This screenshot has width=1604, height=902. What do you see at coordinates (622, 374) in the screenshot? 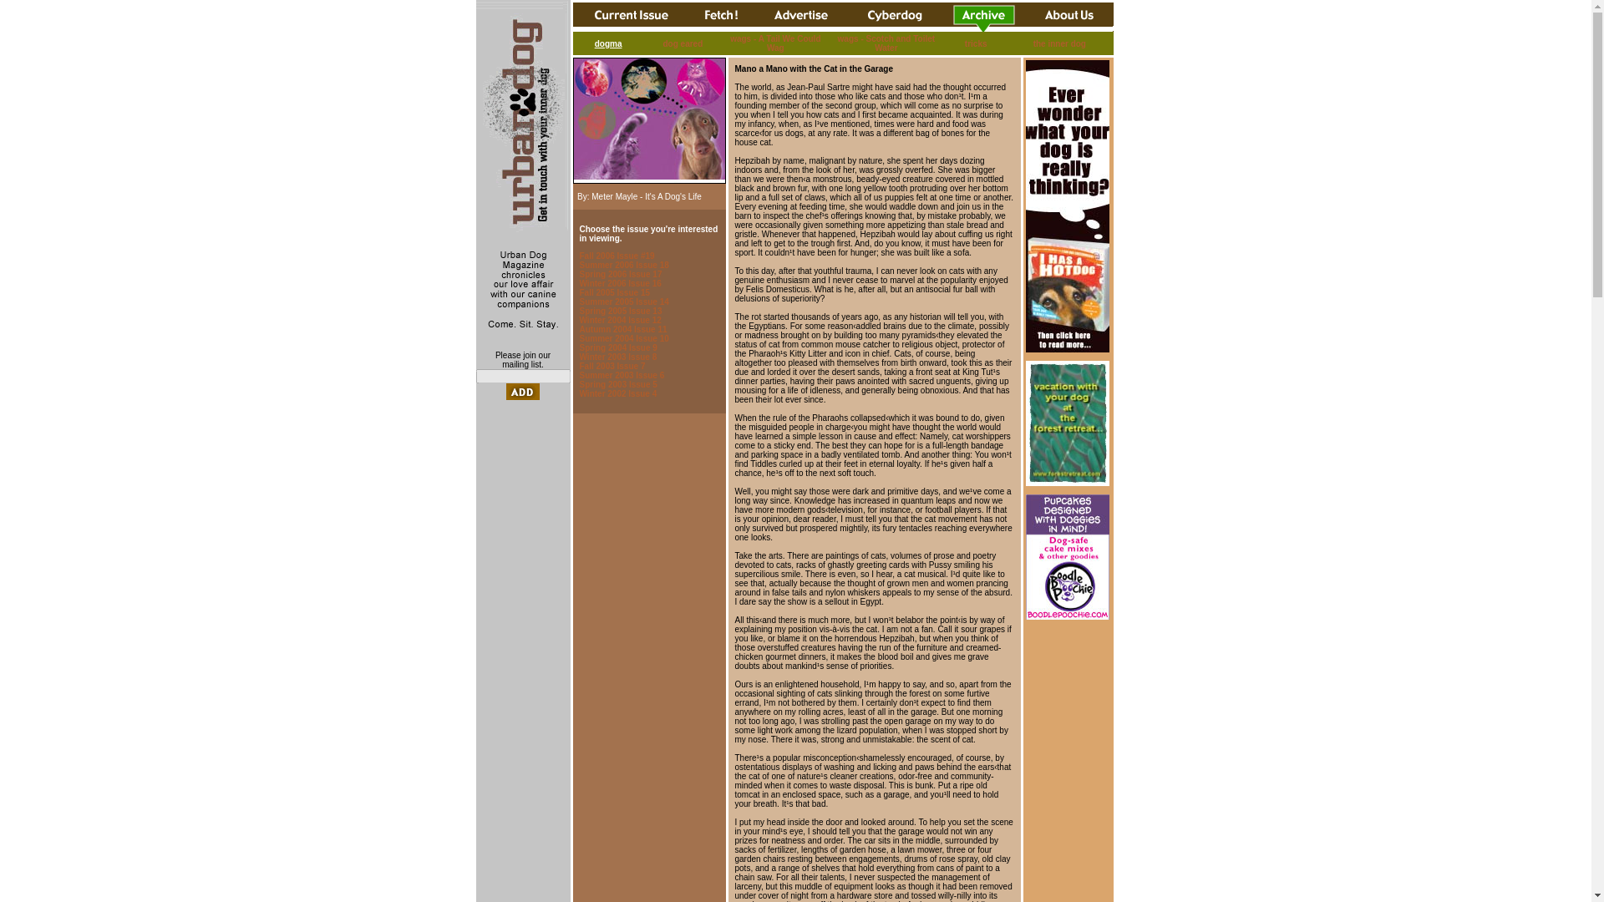
I see `Summer 2003 Issue 6` at bounding box center [622, 374].